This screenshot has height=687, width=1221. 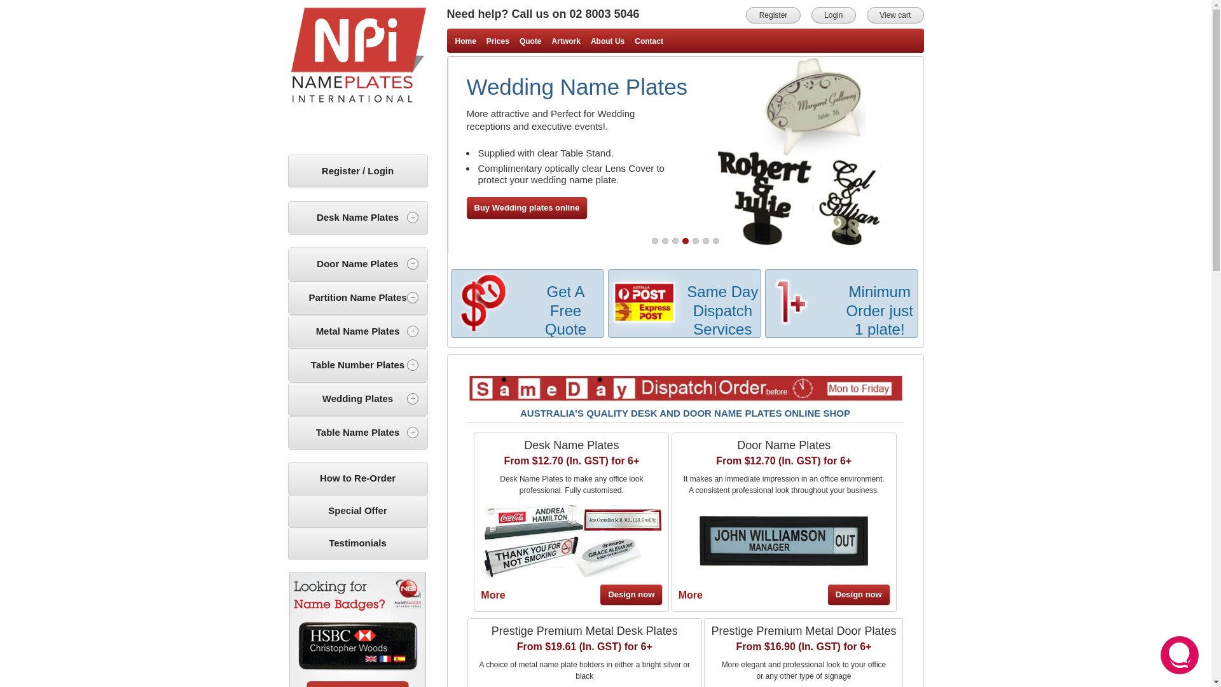 What do you see at coordinates (695, 240) in the screenshot?
I see `5` at bounding box center [695, 240].